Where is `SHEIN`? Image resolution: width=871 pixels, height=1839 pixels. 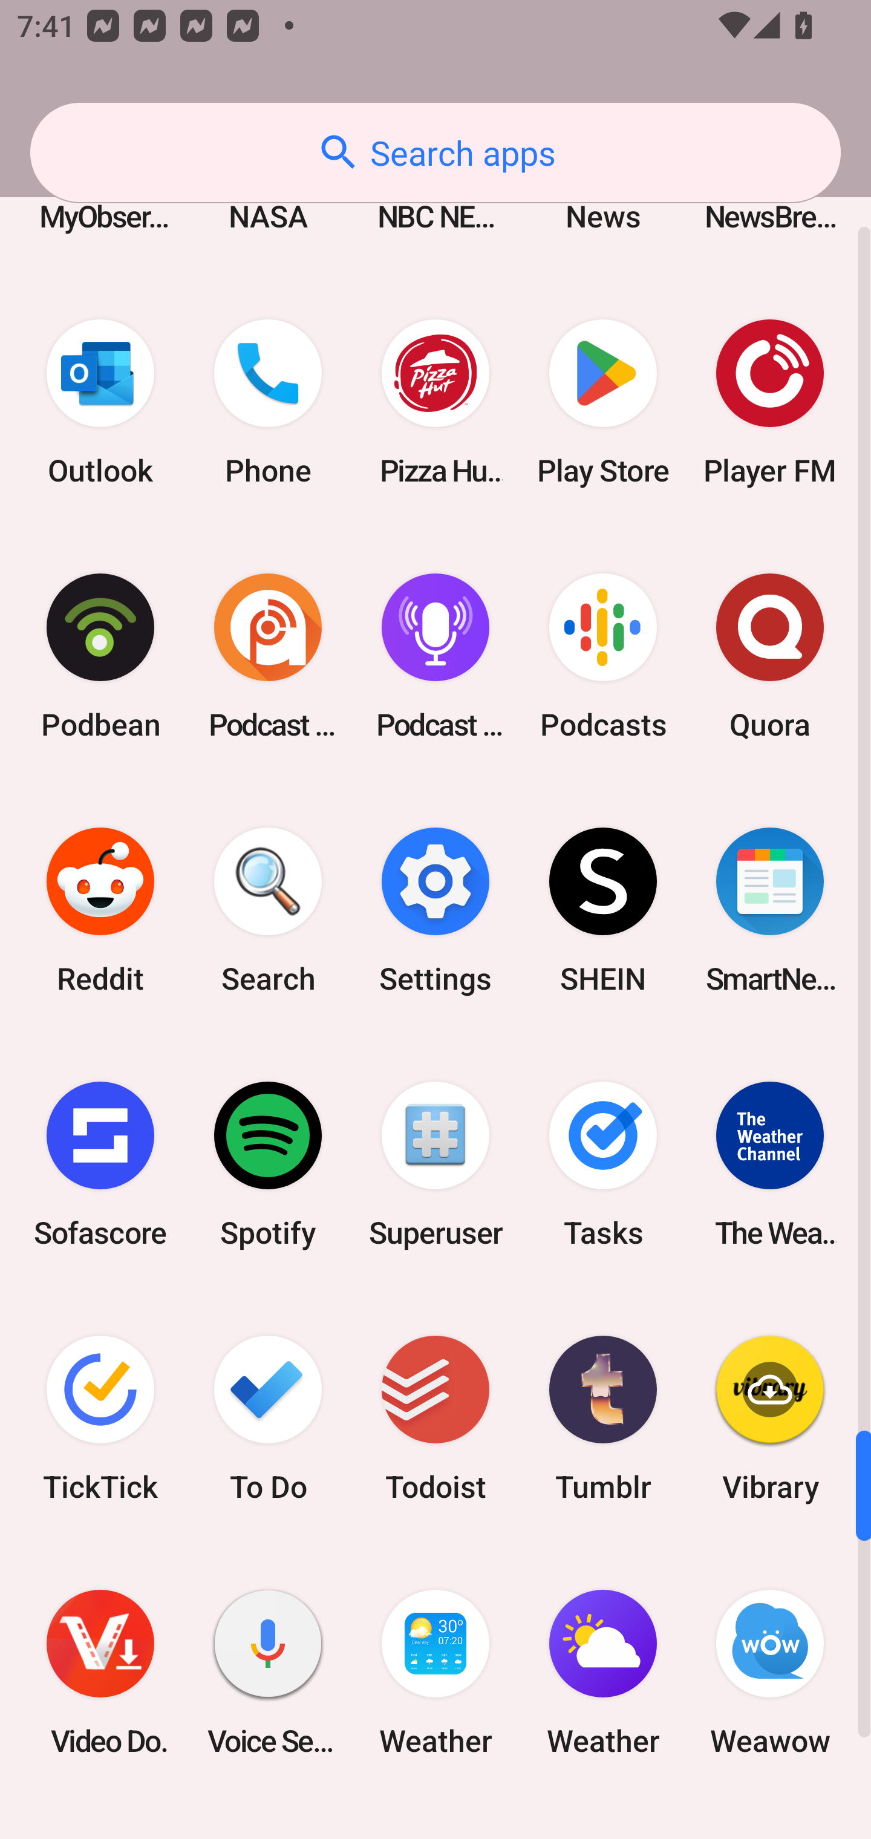 SHEIN is located at coordinates (602, 910).